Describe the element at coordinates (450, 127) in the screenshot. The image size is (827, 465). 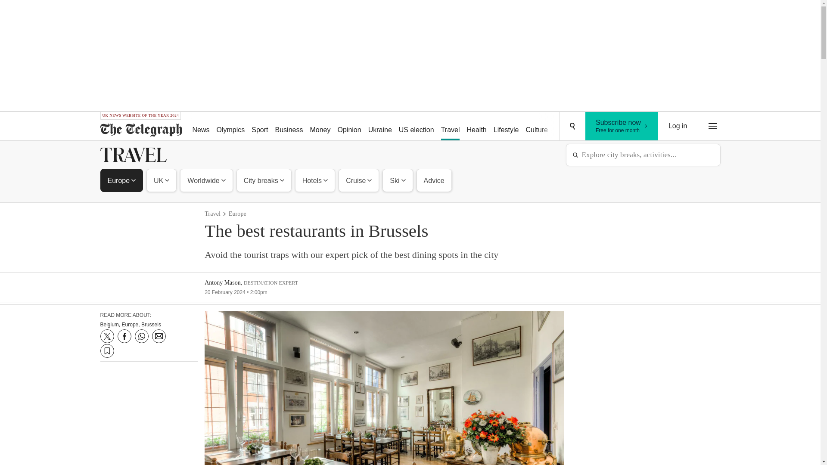
I see `Worldwide` at that location.